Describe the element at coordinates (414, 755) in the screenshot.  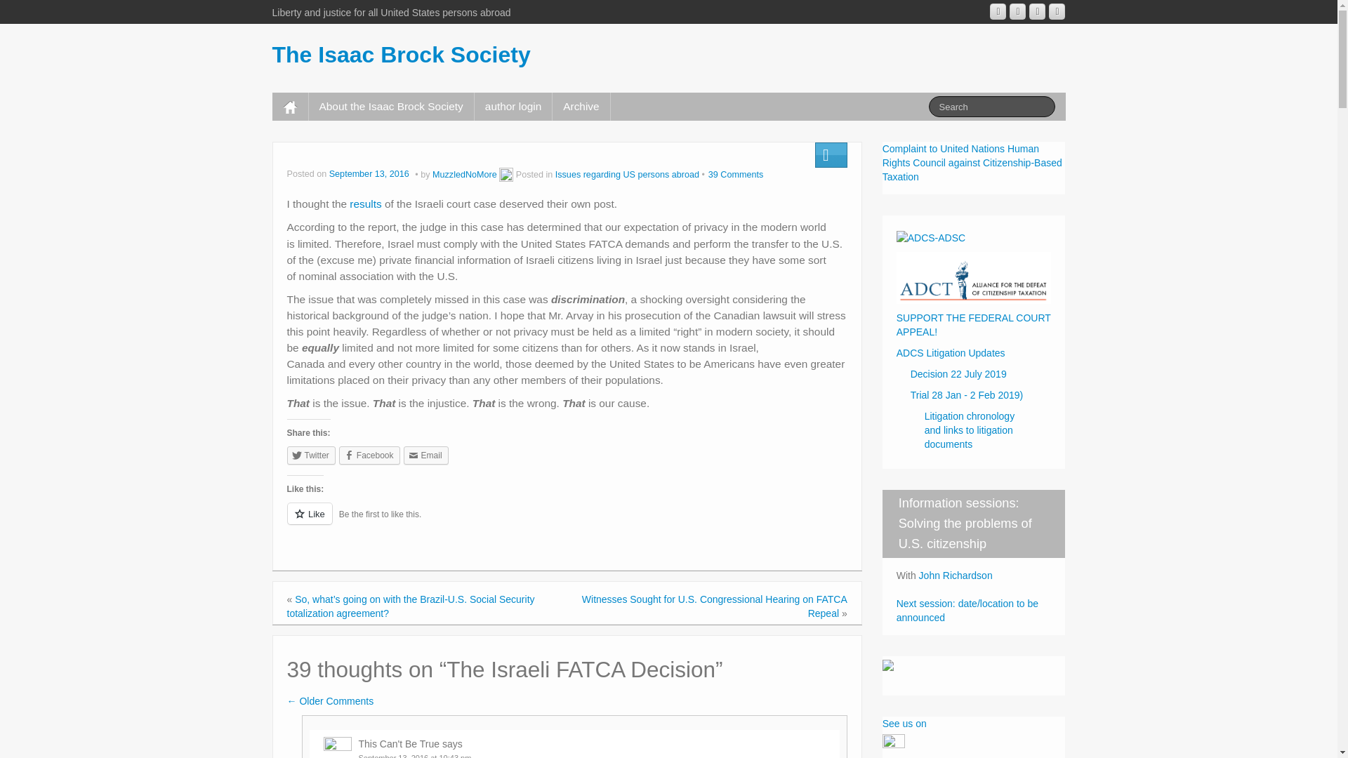
I see `September 13, 2016 at 10:43 pm` at that location.